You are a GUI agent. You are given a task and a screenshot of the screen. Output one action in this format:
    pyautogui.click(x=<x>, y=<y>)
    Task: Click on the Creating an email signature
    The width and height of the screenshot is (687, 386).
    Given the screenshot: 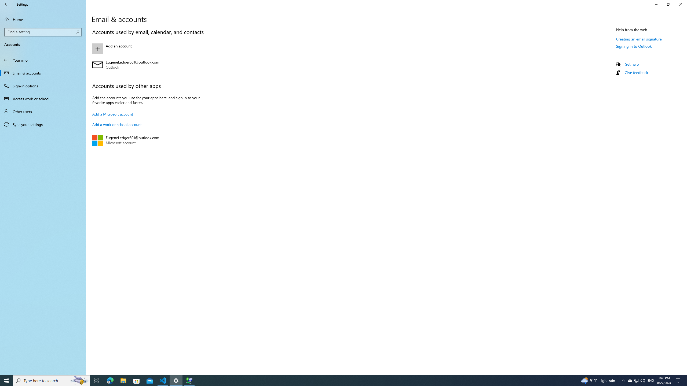 What is the action you would take?
    pyautogui.click(x=639, y=39)
    